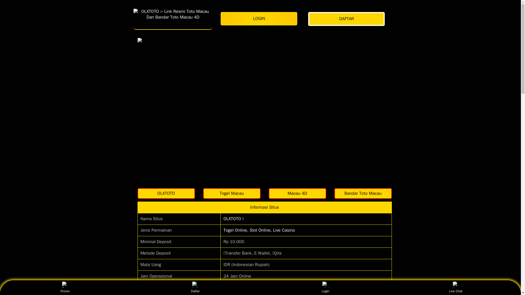 The width and height of the screenshot is (525, 295). What do you see at coordinates (325, 287) in the screenshot?
I see `Login` at bounding box center [325, 287].